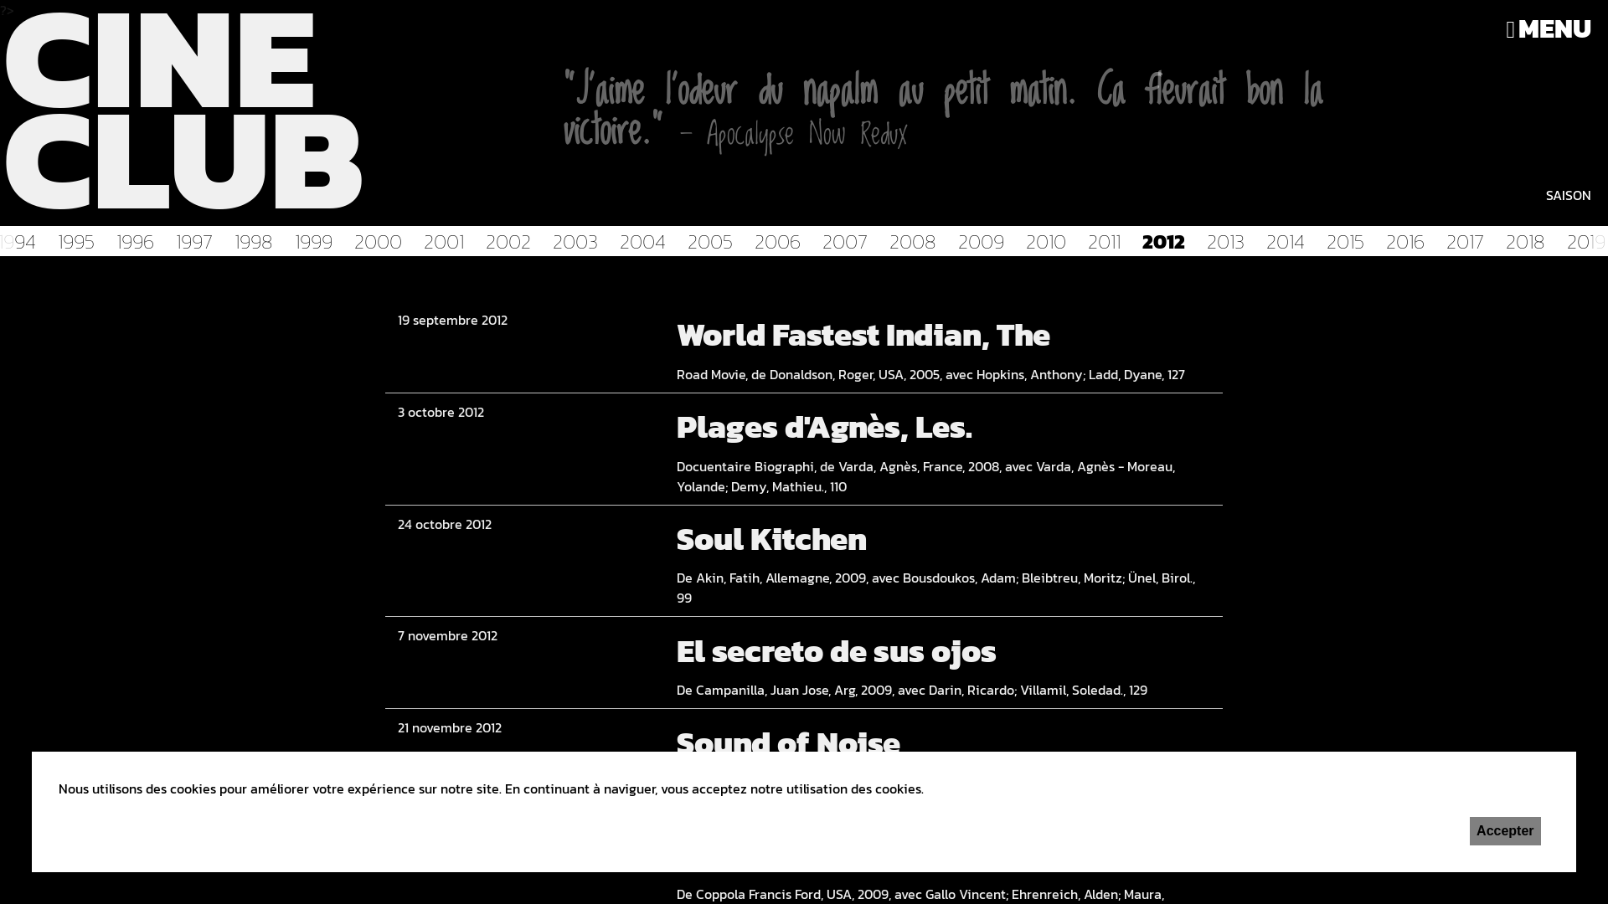 The width and height of the screenshot is (1608, 904). I want to click on 2016, so click(1410, 241).